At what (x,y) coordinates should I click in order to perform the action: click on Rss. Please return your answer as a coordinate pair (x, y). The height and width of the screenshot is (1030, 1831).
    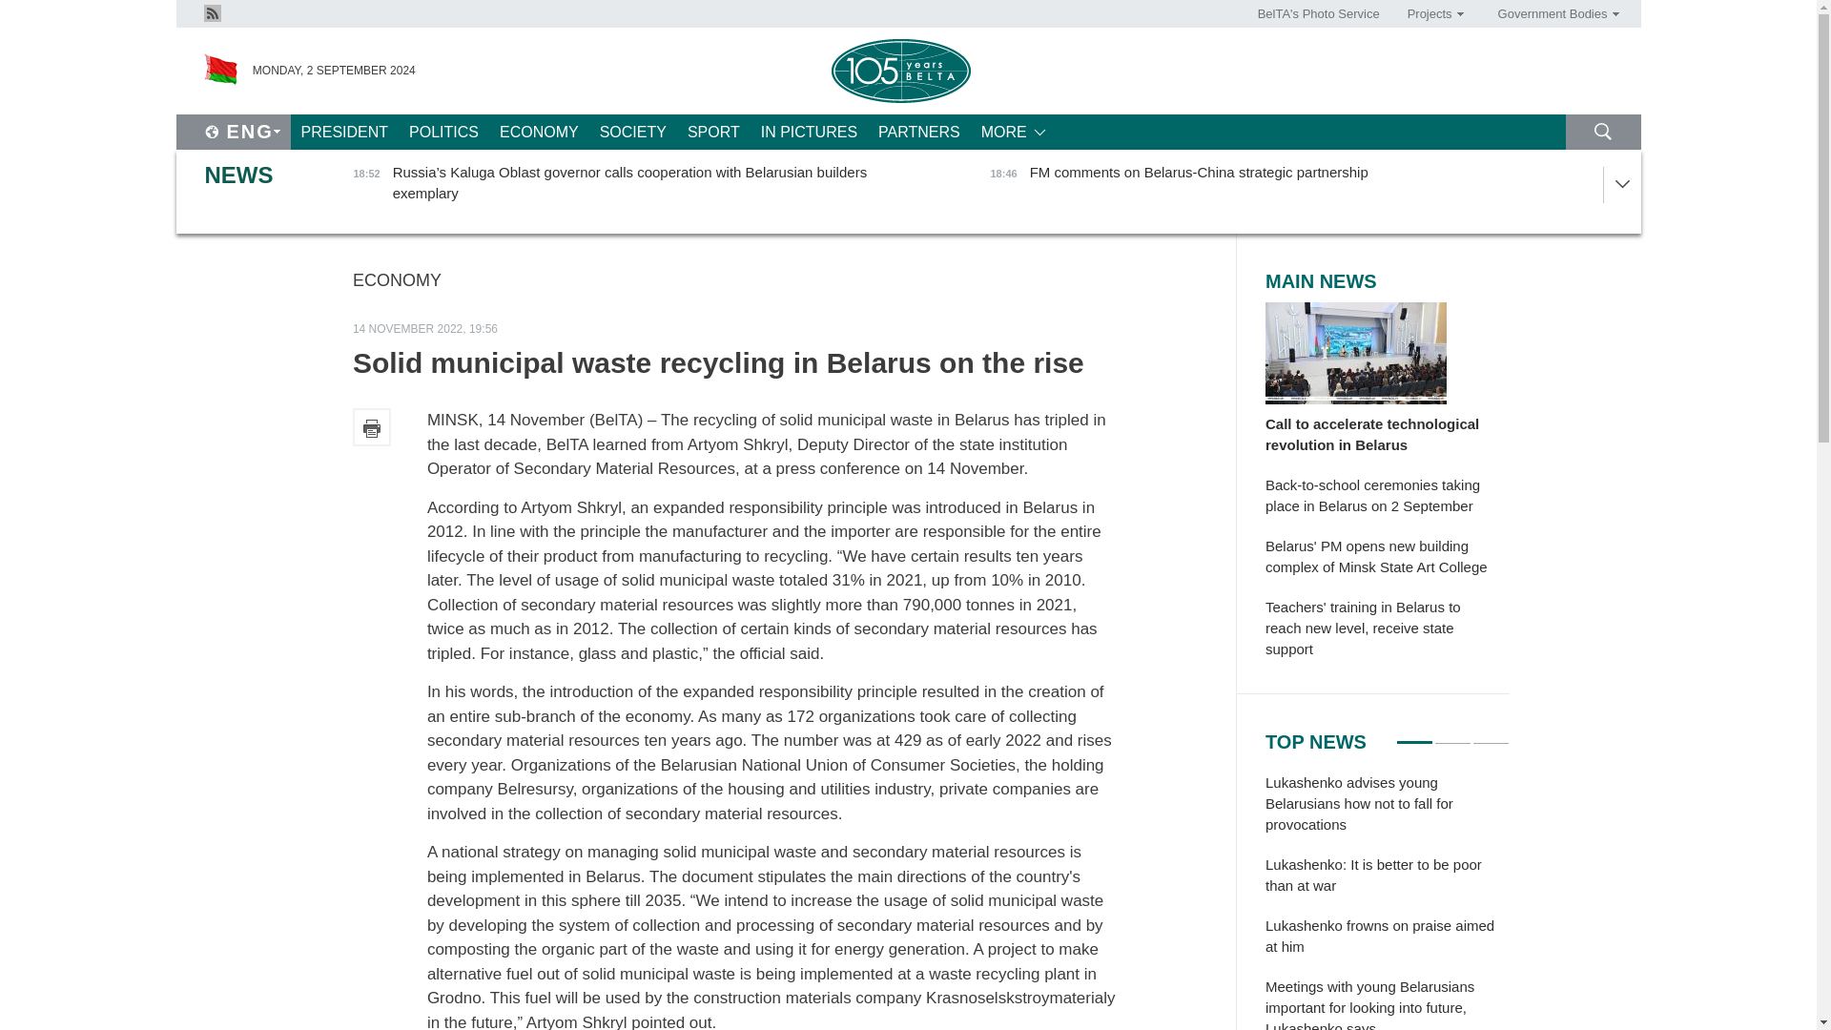
    Looking at the image, I should click on (212, 11).